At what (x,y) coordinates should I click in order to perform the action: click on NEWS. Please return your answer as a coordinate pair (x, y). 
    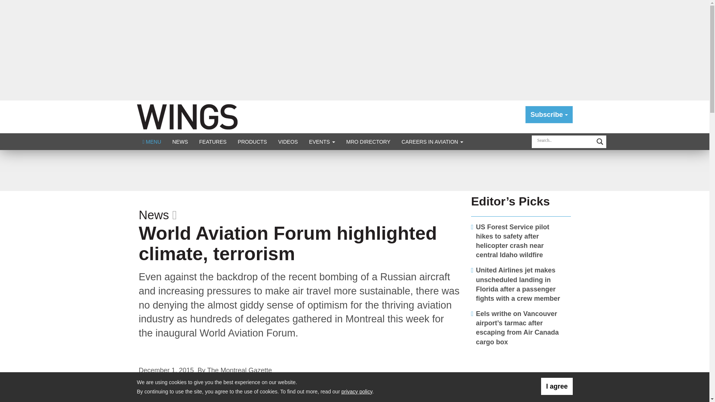
    Looking at the image, I should click on (180, 141).